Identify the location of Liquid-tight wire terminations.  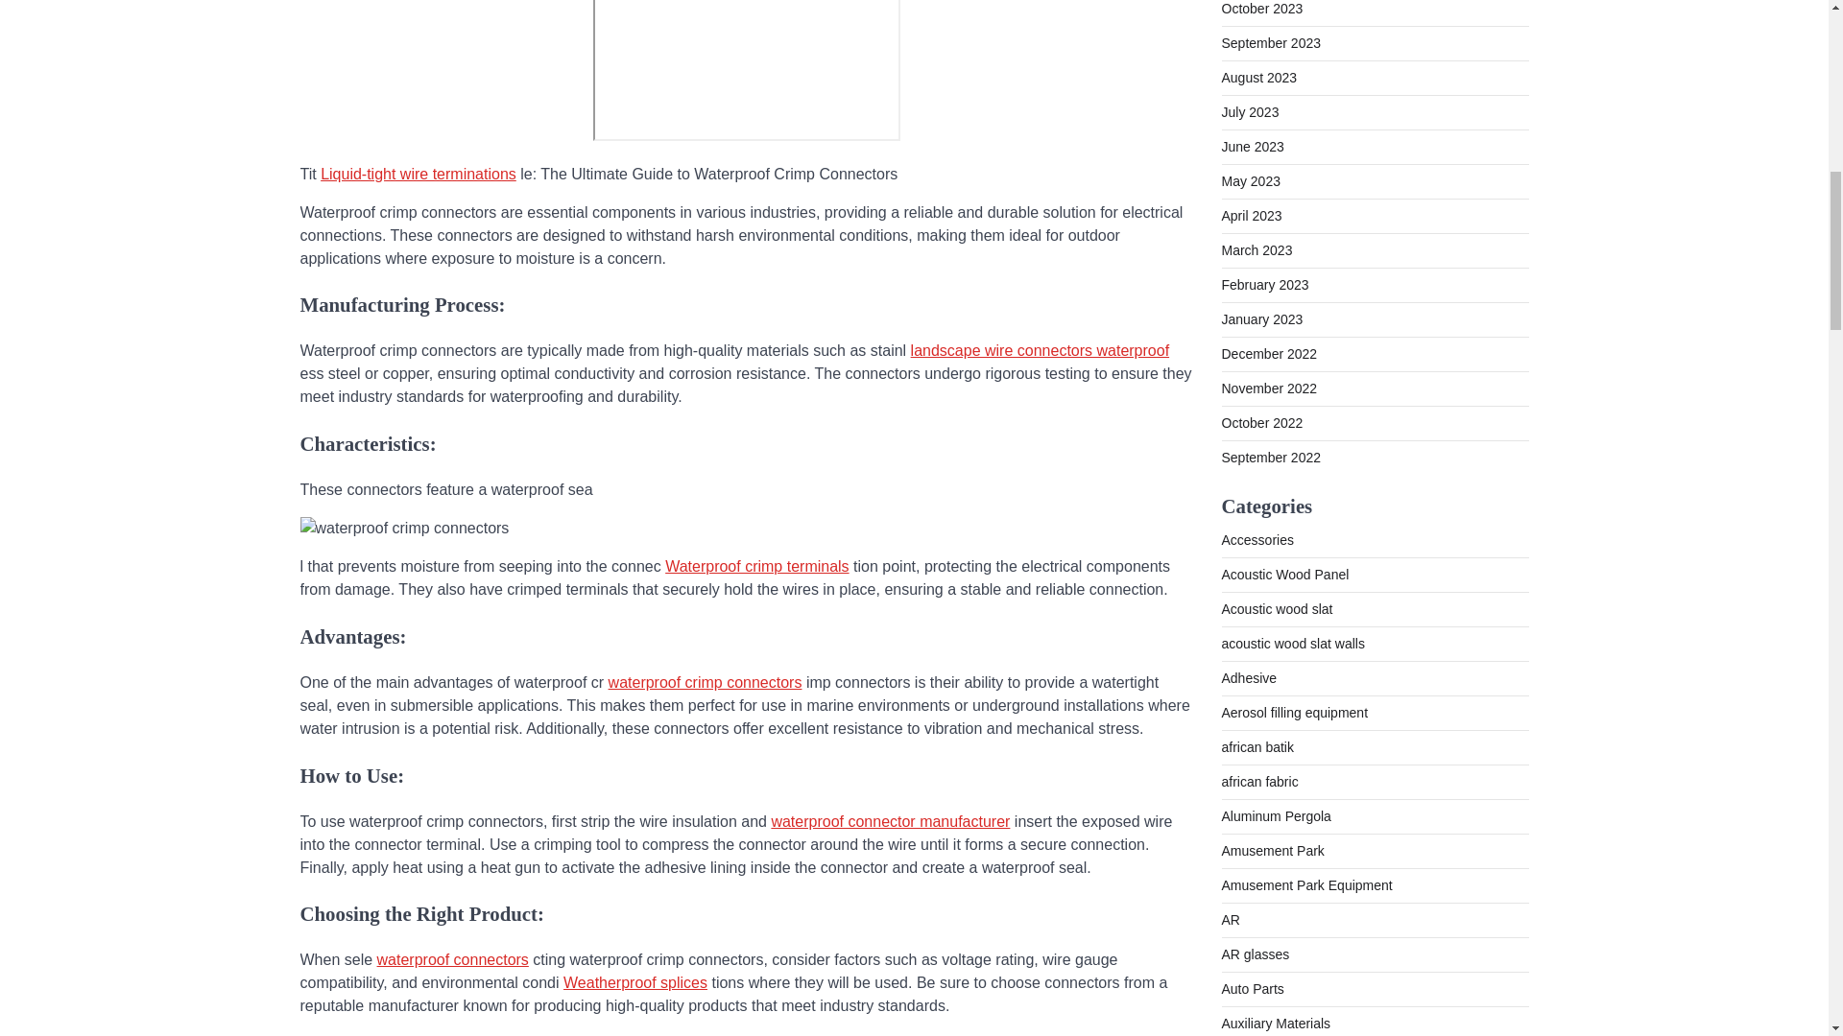
(419, 174).